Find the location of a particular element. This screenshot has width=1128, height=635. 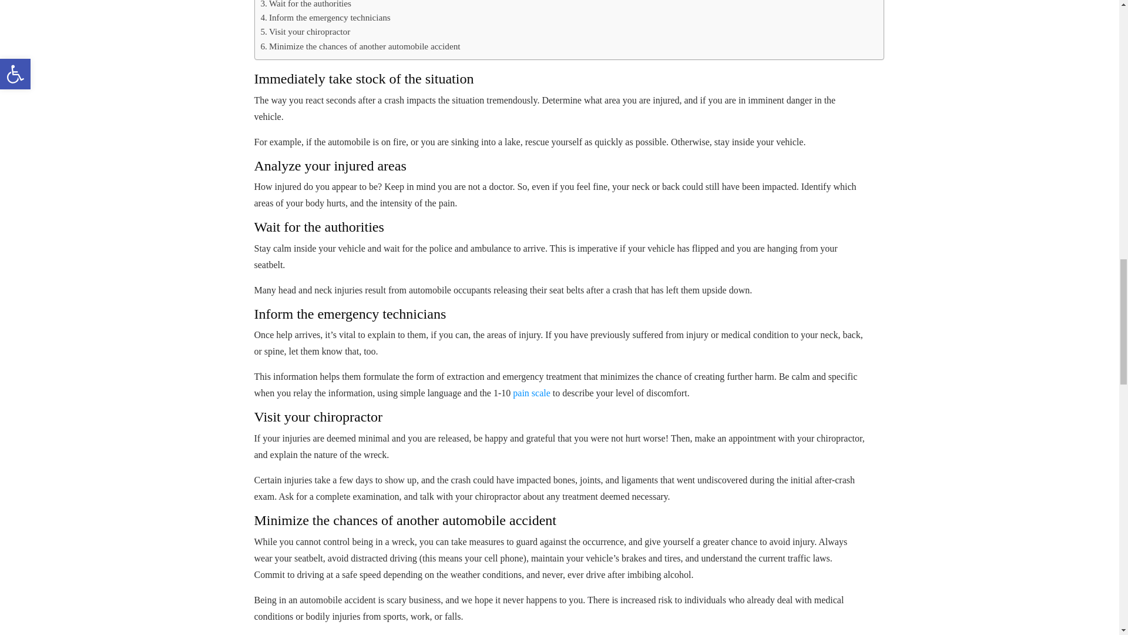

Visit your chiropractor is located at coordinates (305, 32).